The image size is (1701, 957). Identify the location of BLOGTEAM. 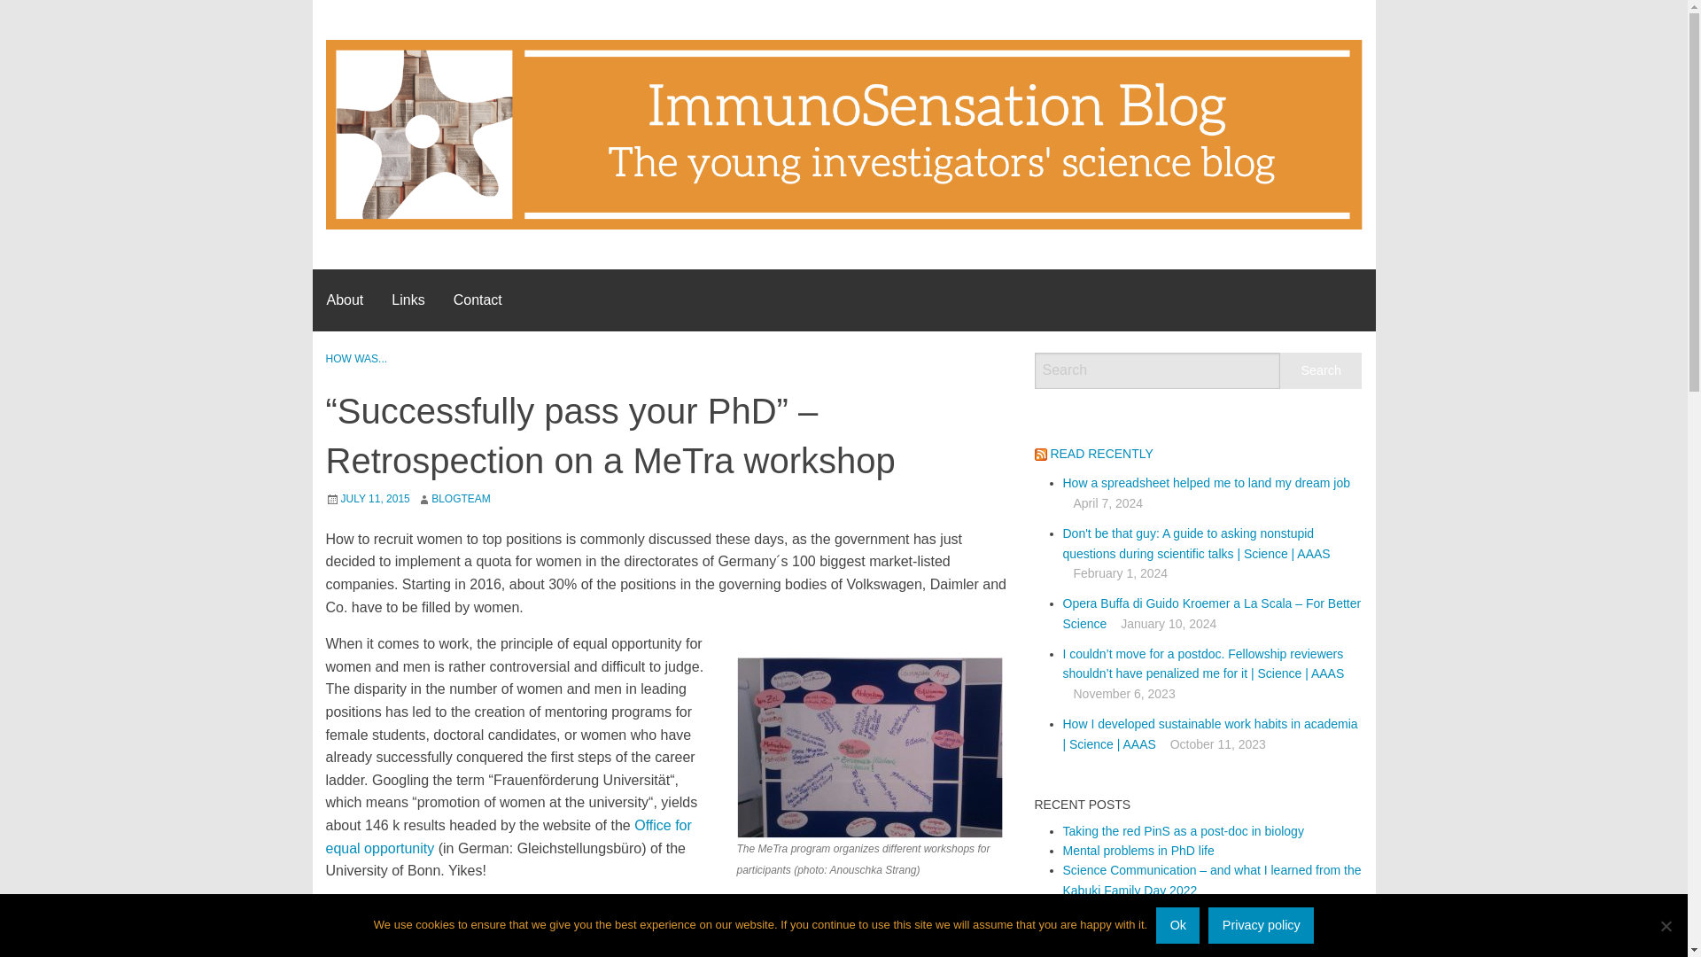
(461, 499).